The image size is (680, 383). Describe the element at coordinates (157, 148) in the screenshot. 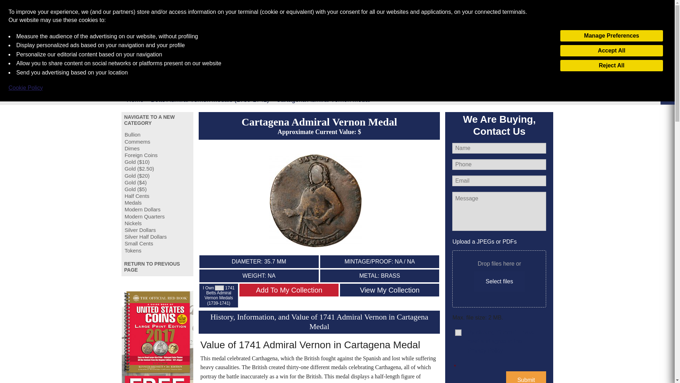

I see `Dimes` at that location.